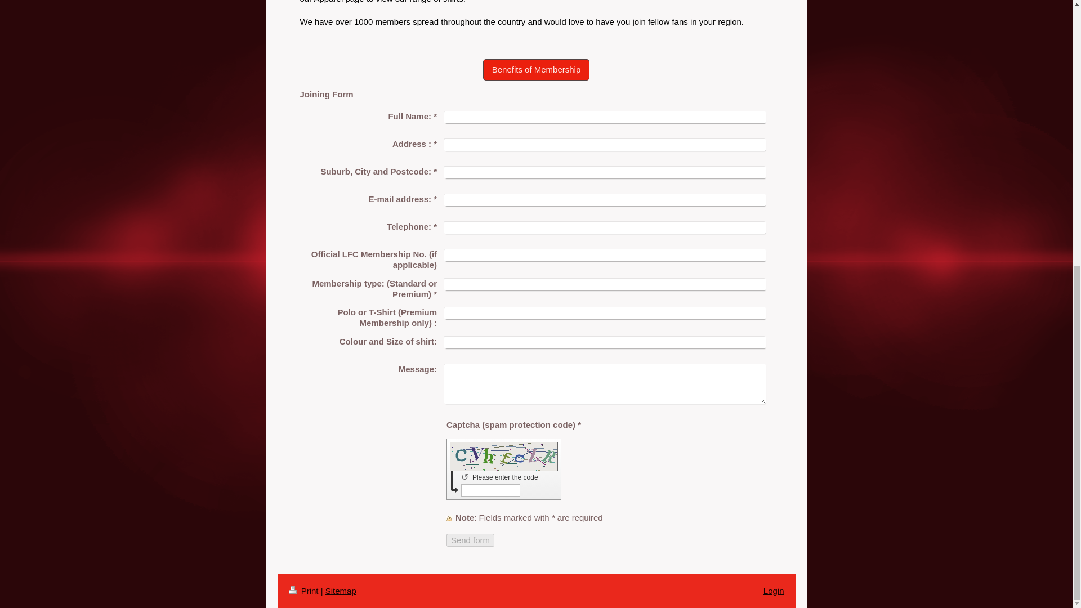 The height and width of the screenshot is (608, 1081). I want to click on Print, so click(304, 591).